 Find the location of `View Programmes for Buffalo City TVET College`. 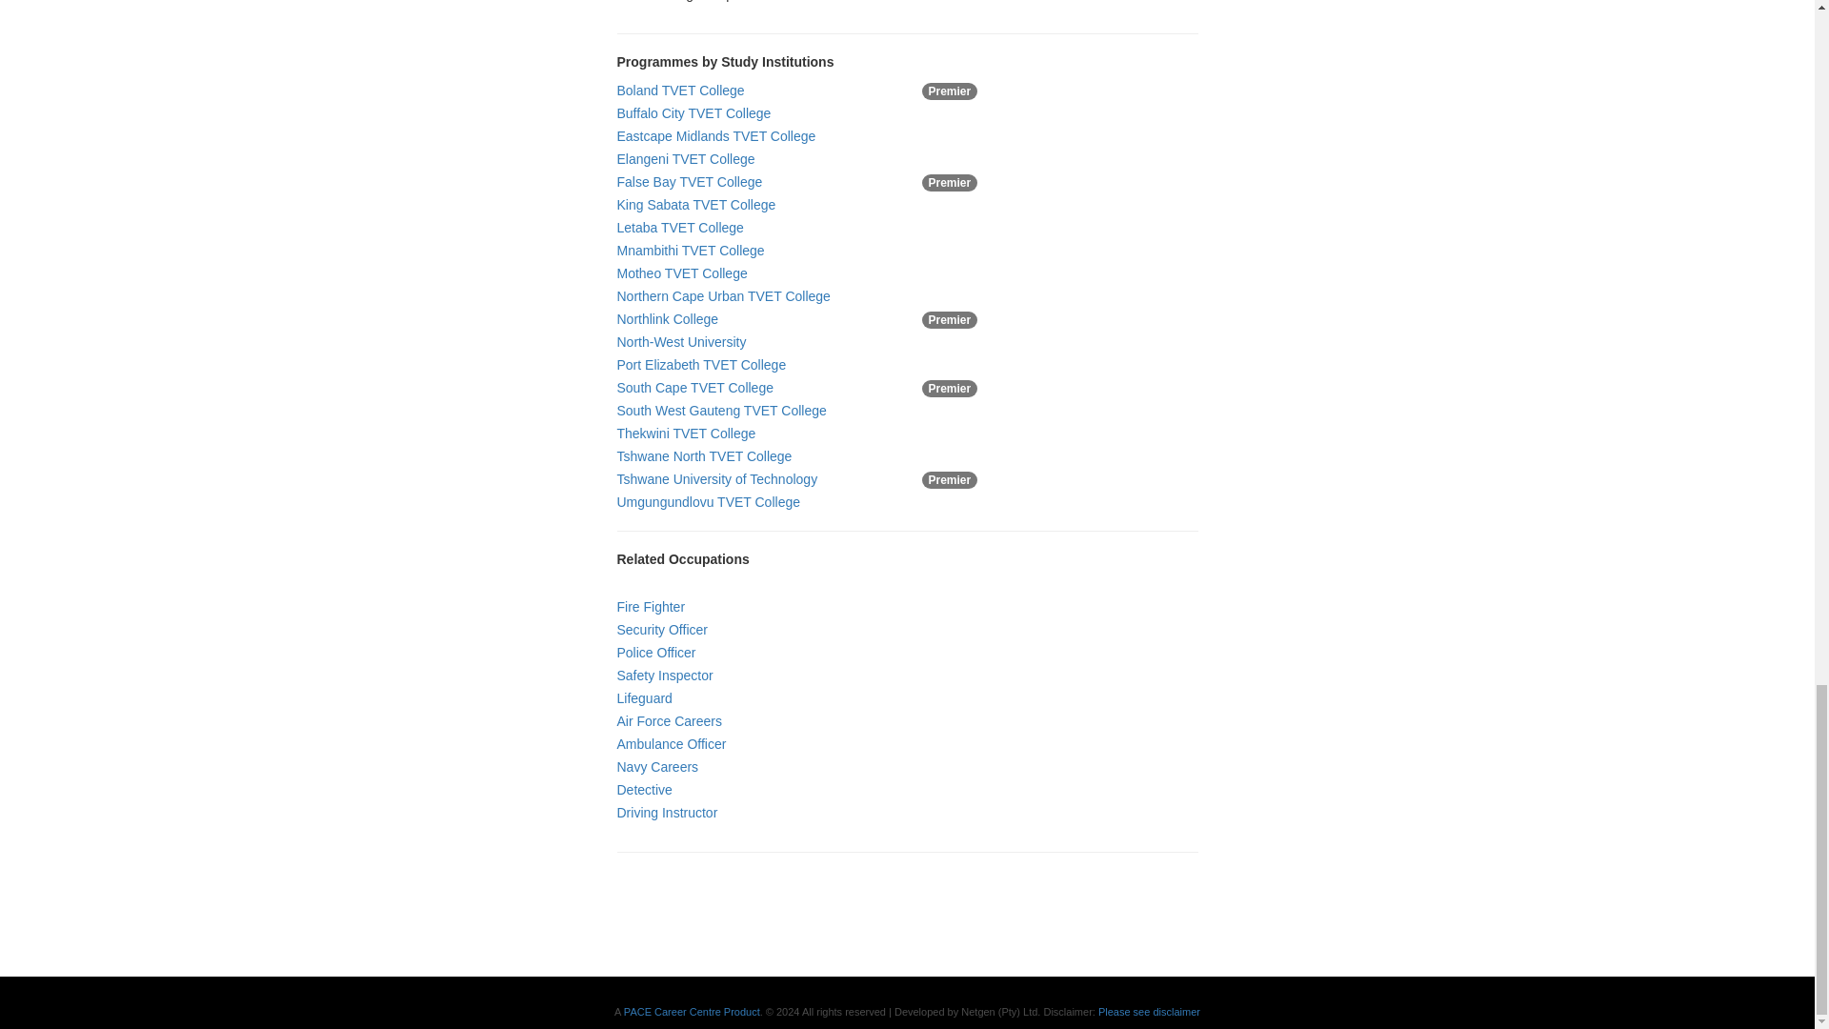

View Programmes for Buffalo City TVET College is located at coordinates (694, 113).